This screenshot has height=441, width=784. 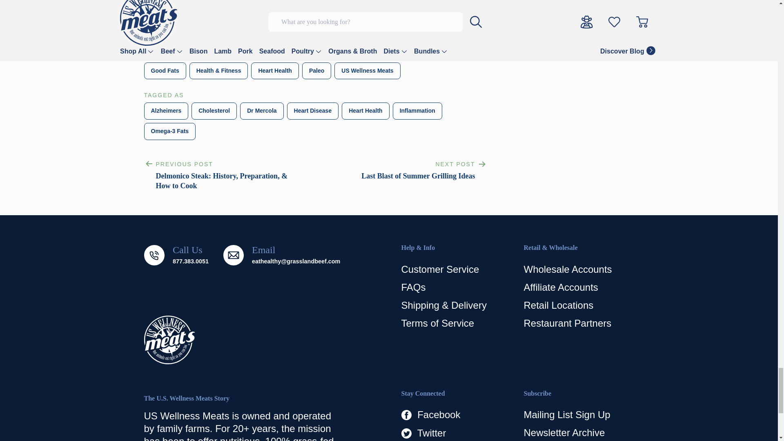 I want to click on USWM Logo, so click(x=169, y=340).